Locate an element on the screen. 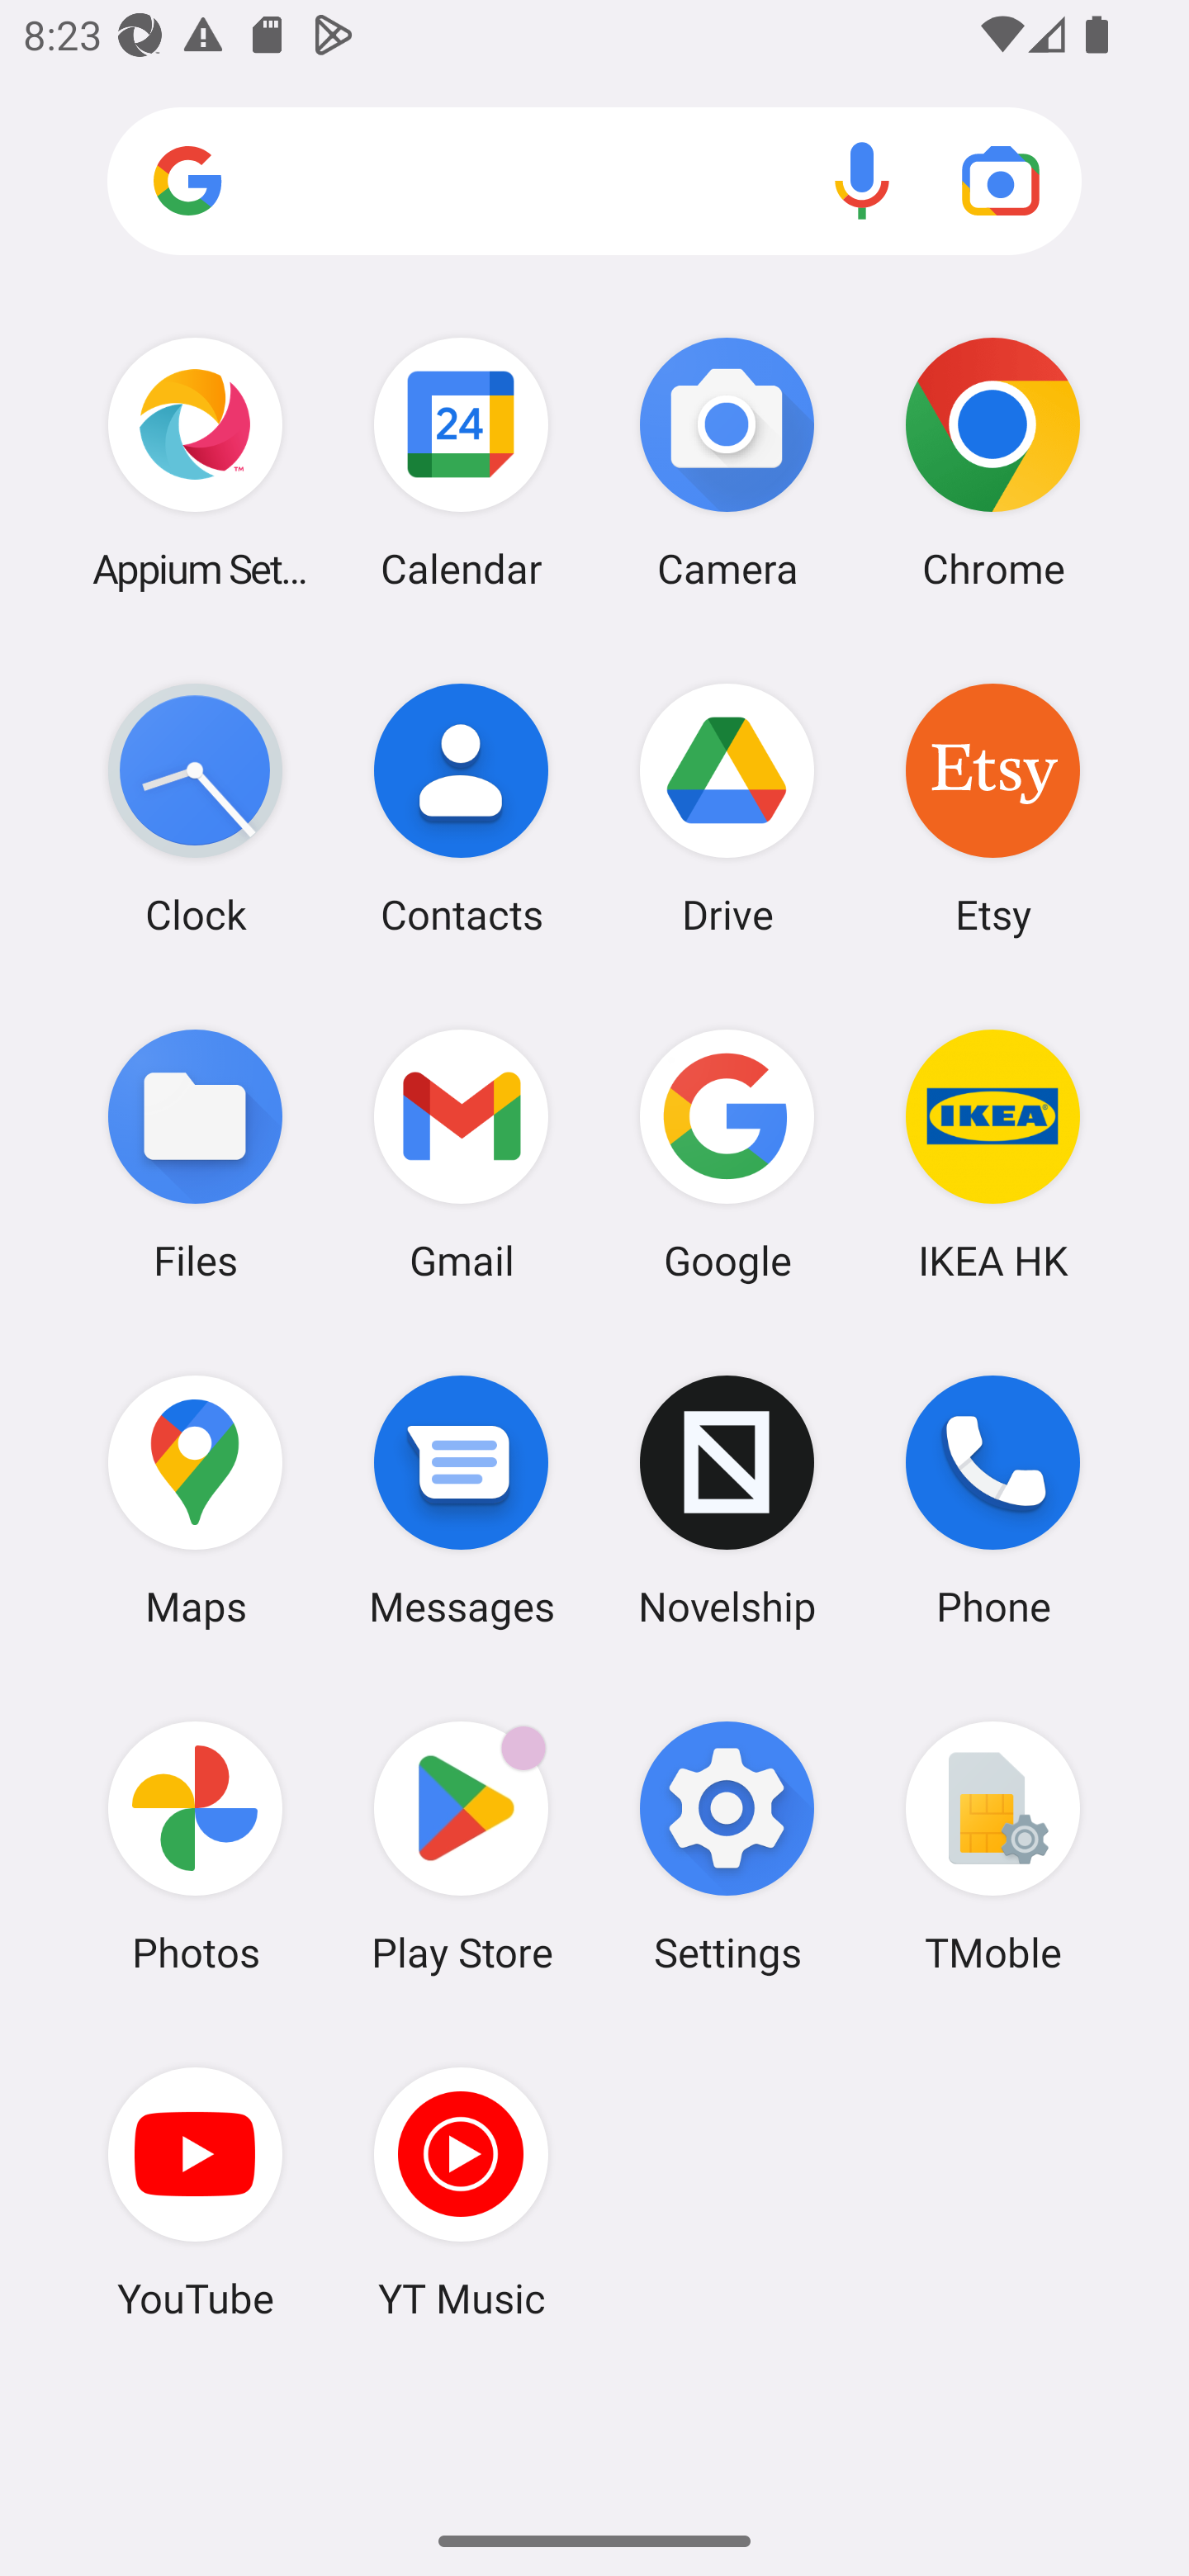 Image resolution: width=1189 pixels, height=2576 pixels. Gmail is located at coordinates (461, 1153).